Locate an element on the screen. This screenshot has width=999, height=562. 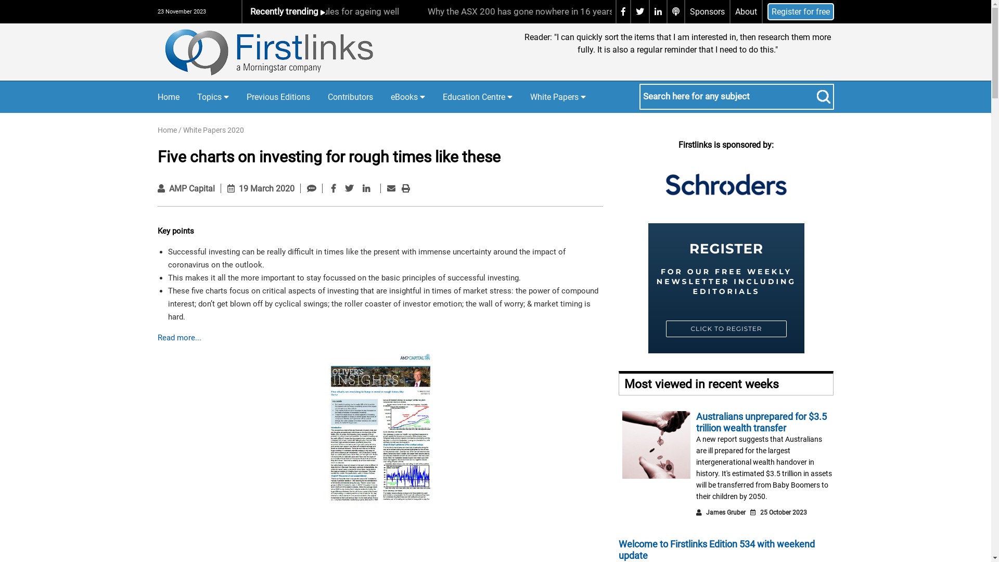
search is located at coordinates (824, 97).